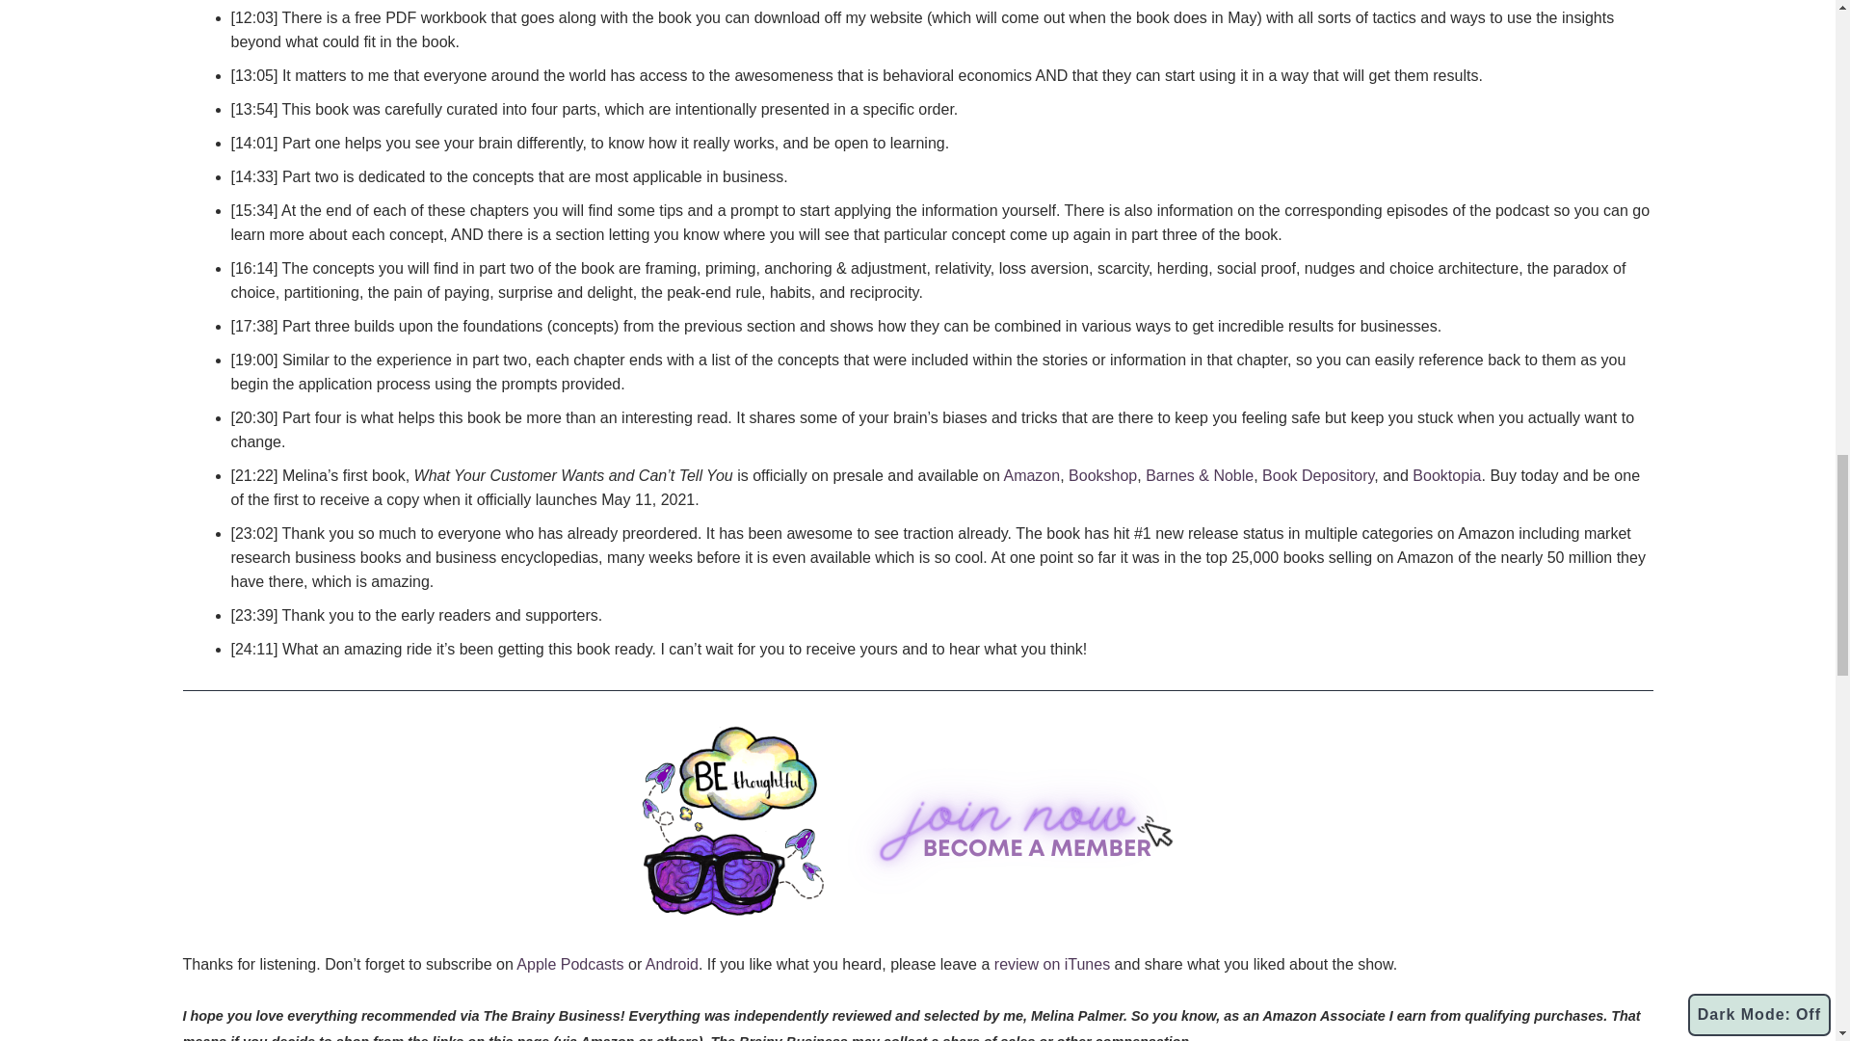  I want to click on Book Depository, so click(1318, 475).